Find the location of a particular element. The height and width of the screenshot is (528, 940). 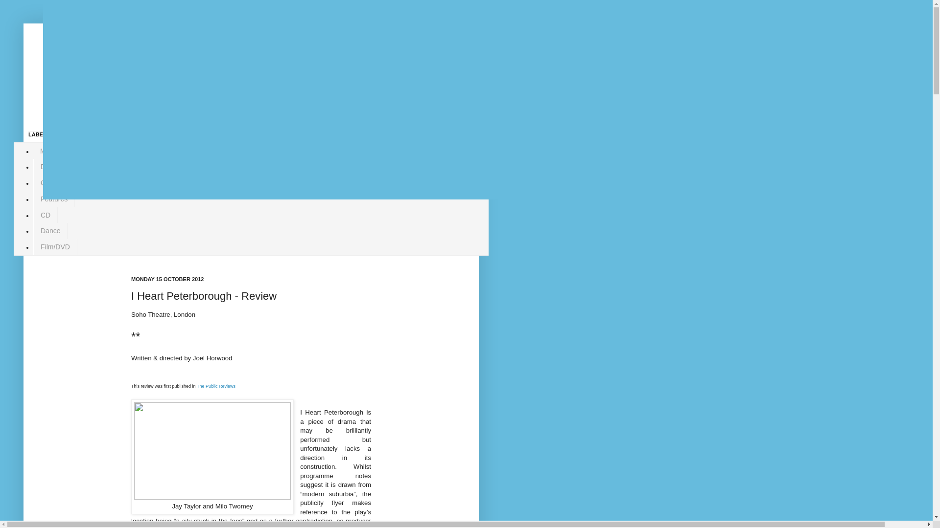

Features is located at coordinates (54, 199).